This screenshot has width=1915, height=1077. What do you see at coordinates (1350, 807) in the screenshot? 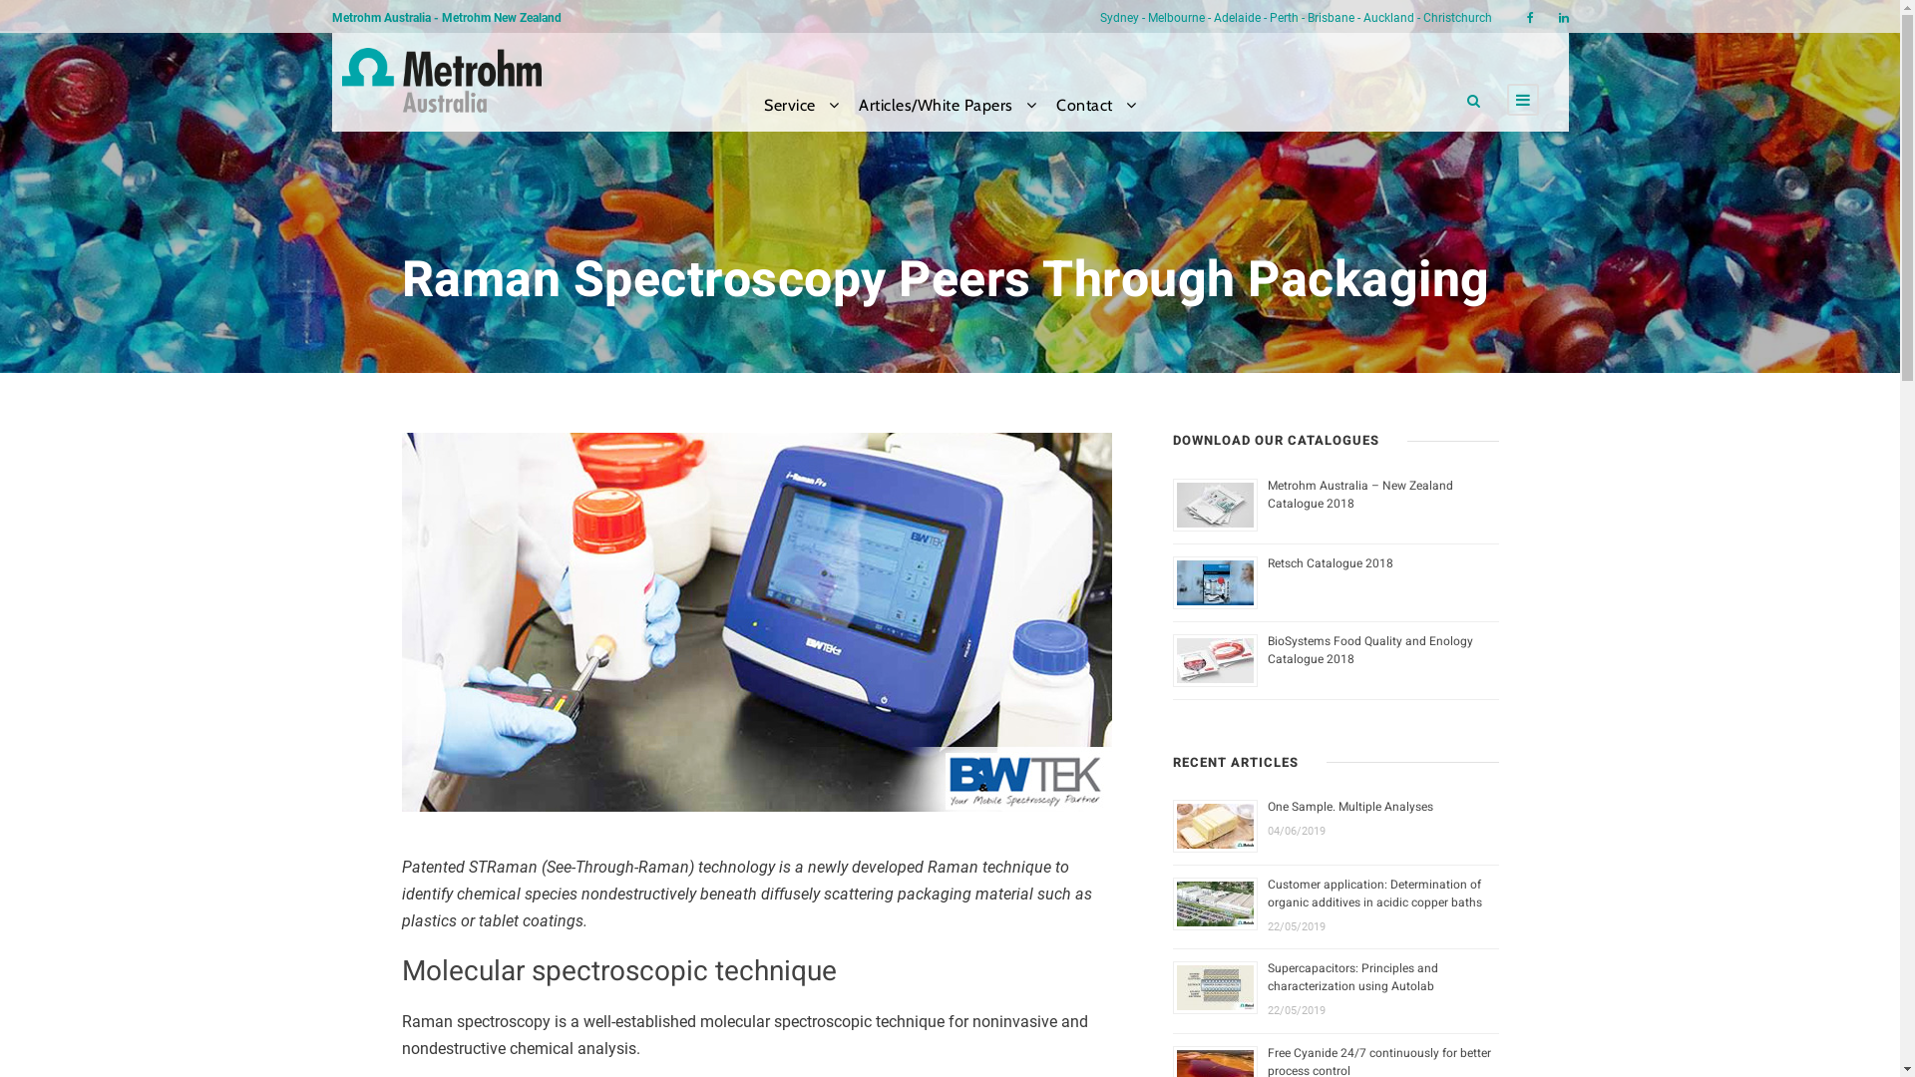
I see `One Sample. Multiple Analyses` at bounding box center [1350, 807].